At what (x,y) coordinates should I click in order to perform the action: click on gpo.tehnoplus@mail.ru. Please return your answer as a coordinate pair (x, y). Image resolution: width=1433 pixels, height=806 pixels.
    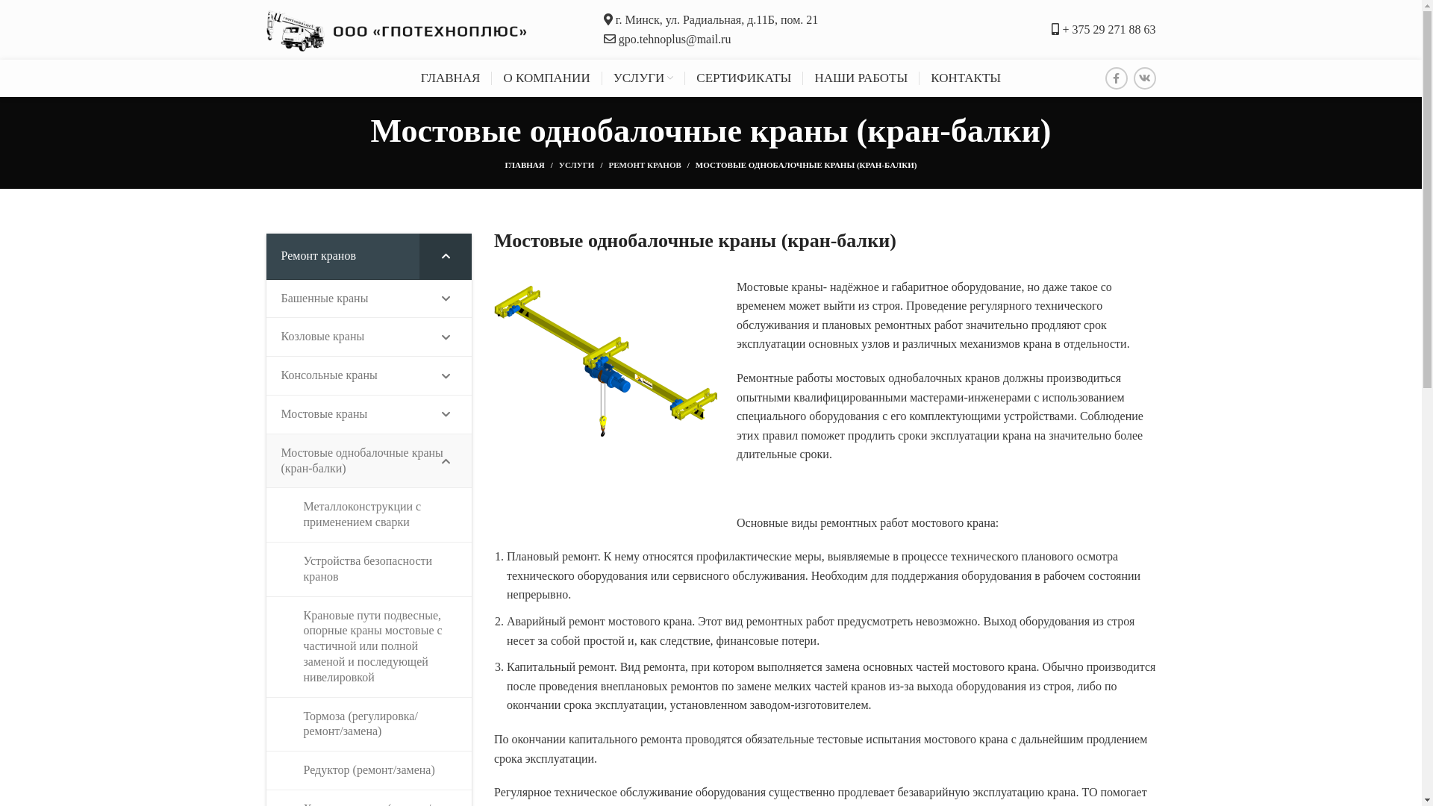
    Looking at the image, I should click on (675, 39).